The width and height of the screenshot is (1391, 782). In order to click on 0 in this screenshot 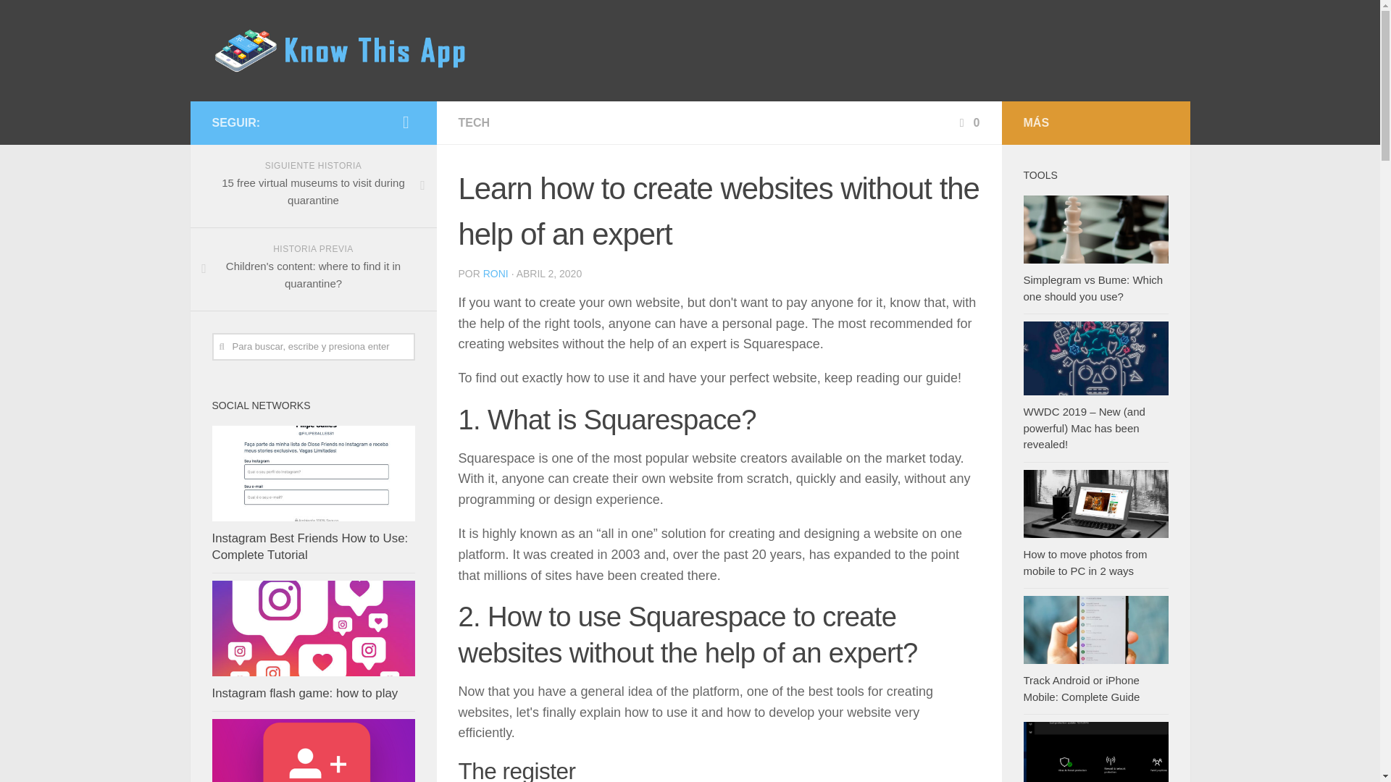, I will do `click(968, 122)`.